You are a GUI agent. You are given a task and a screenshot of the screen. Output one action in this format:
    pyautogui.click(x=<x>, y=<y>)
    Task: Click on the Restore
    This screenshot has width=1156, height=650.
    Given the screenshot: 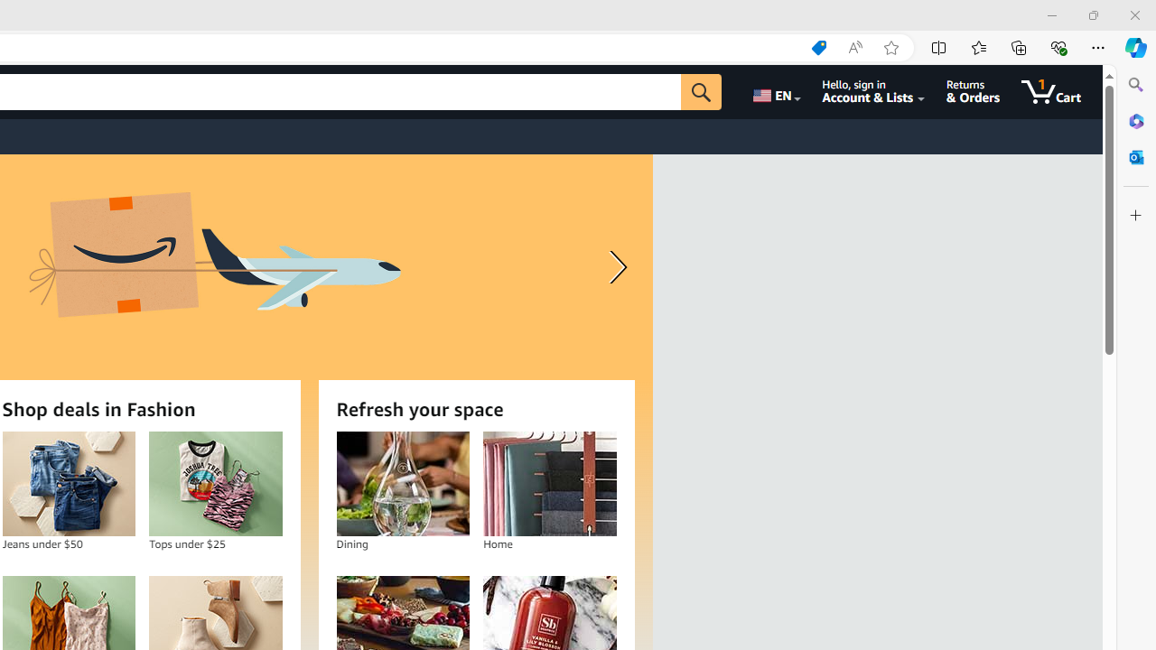 What is the action you would take?
    pyautogui.click(x=1093, y=14)
    